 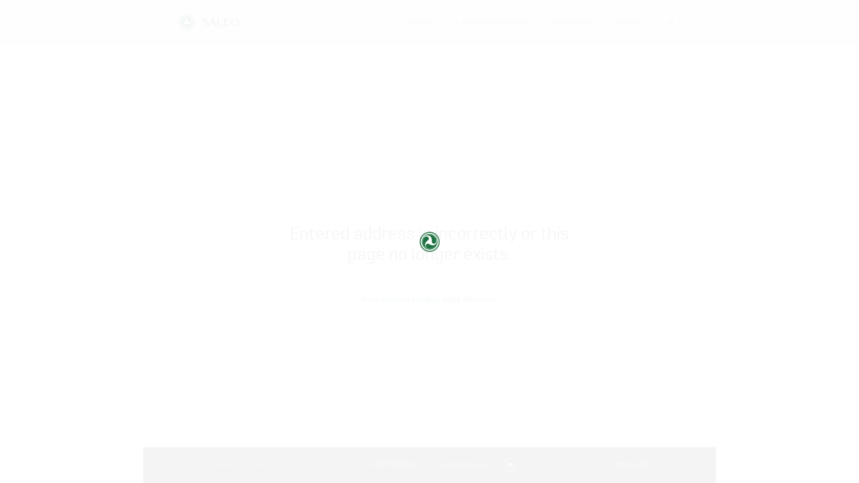 What do you see at coordinates (426, 299) in the screenshot?
I see `email us` at bounding box center [426, 299].